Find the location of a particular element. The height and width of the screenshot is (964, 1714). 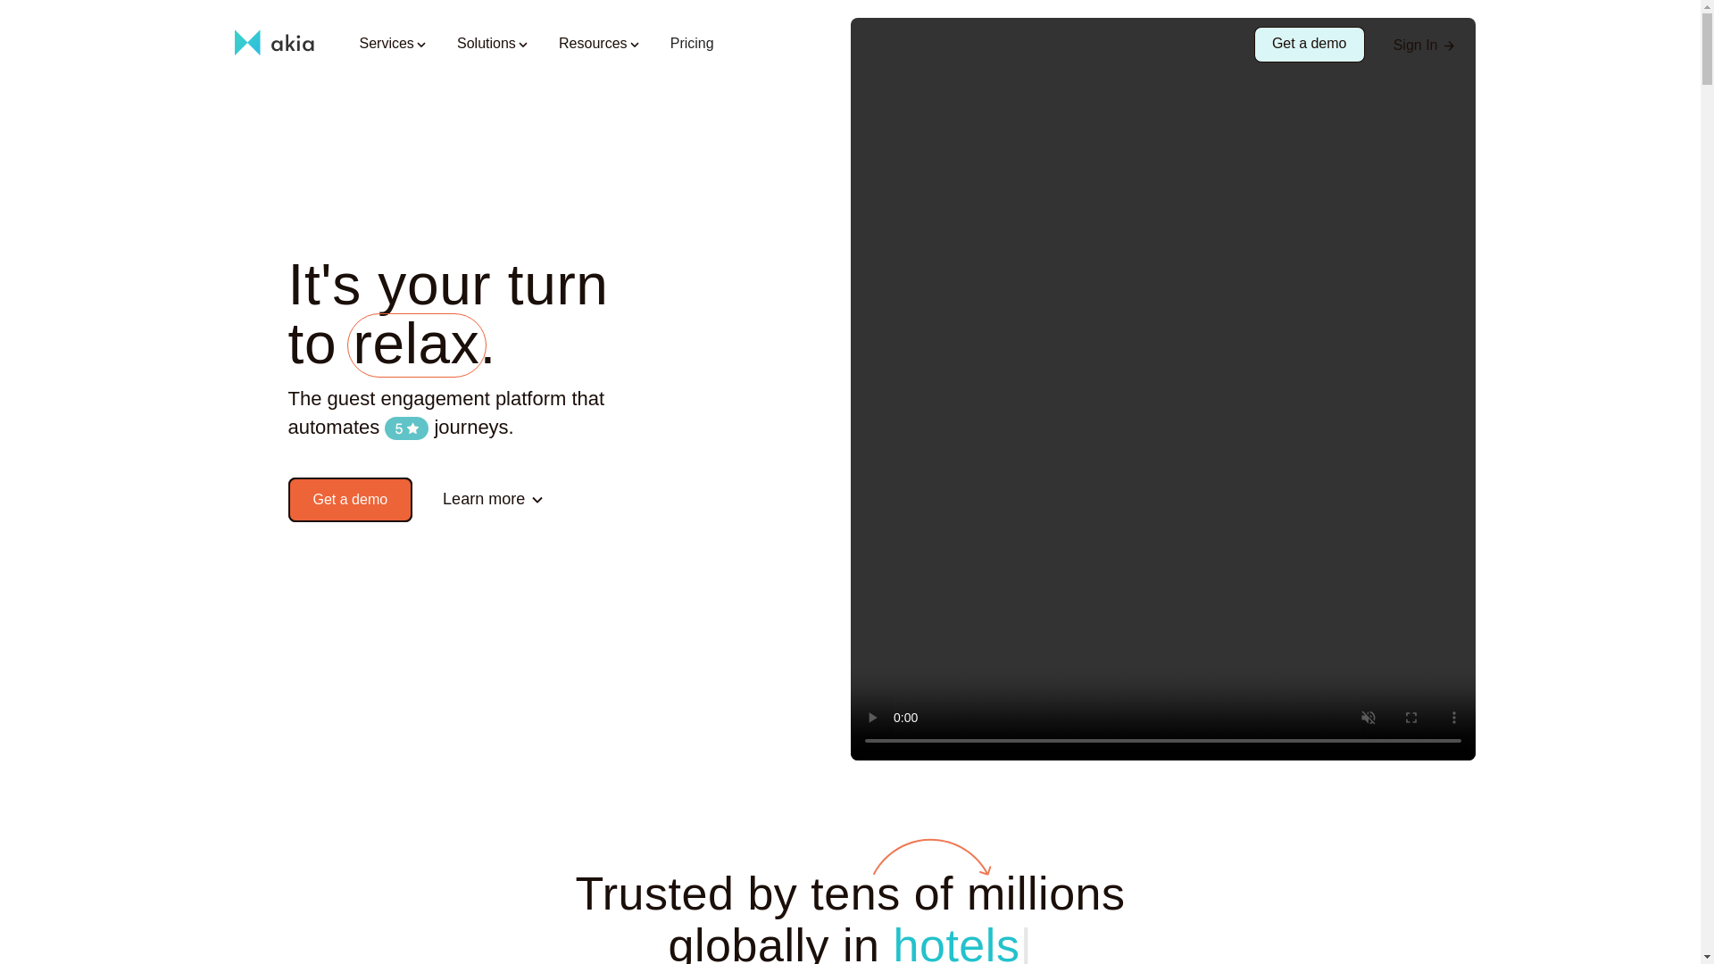

Pricing is located at coordinates (693, 45).